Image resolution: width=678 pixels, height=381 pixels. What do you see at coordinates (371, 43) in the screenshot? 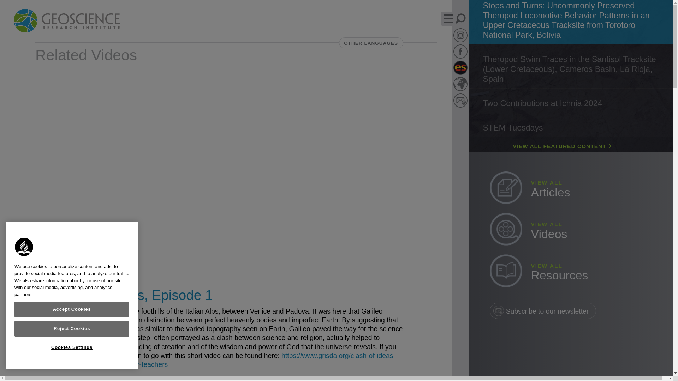
I see `OTHER LANGUAGES` at bounding box center [371, 43].